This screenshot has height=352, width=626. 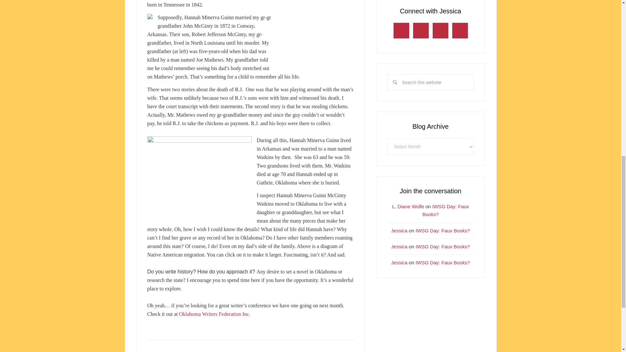 I want to click on Jessica, so click(x=399, y=230).